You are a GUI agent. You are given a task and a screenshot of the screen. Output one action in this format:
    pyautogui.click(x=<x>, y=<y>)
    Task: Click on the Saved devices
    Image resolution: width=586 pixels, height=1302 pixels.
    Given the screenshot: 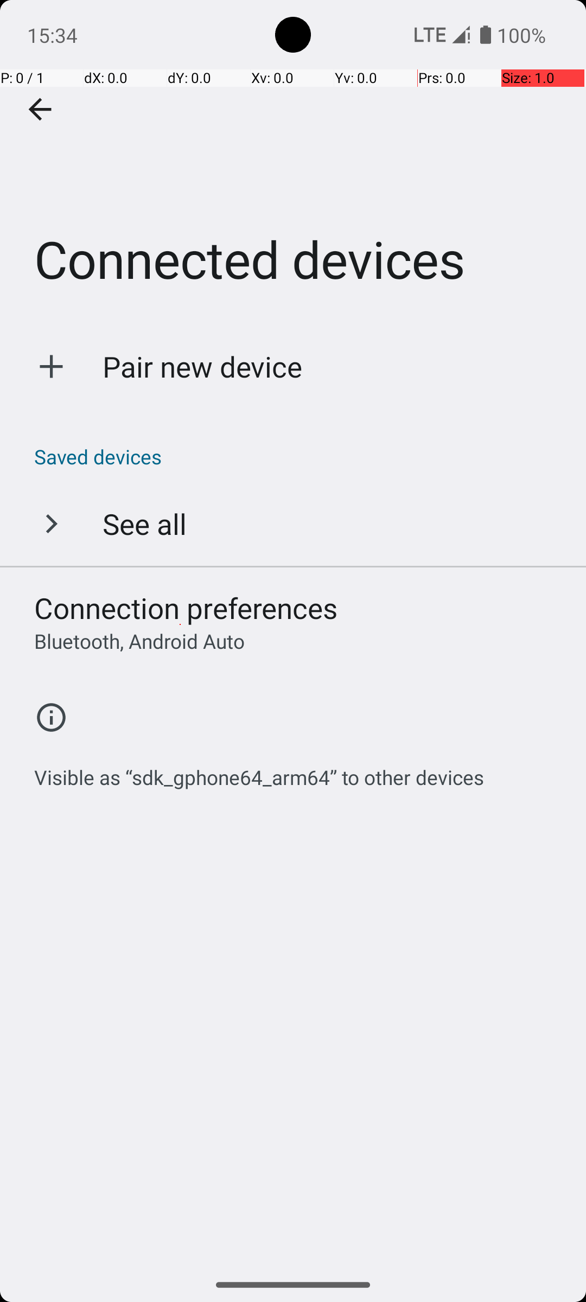 What is the action you would take?
    pyautogui.click(x=298, y=457)
    